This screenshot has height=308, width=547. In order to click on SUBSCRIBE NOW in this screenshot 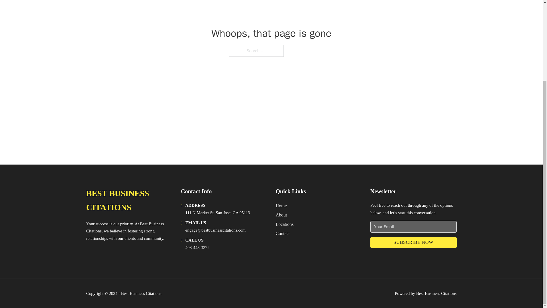, I will do `click(413, 242)`.